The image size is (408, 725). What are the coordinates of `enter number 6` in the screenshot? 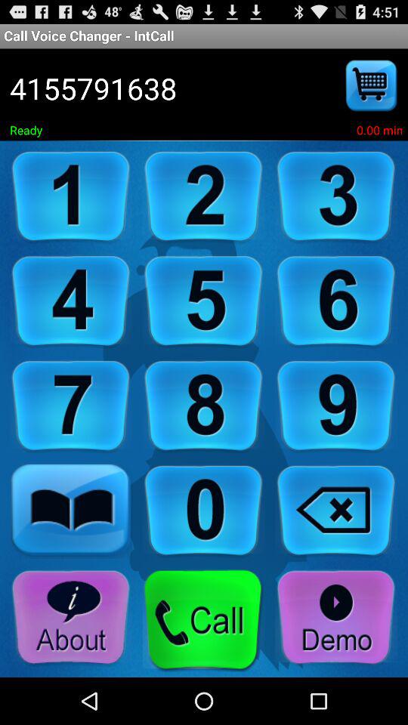 It's located at (336, 302).